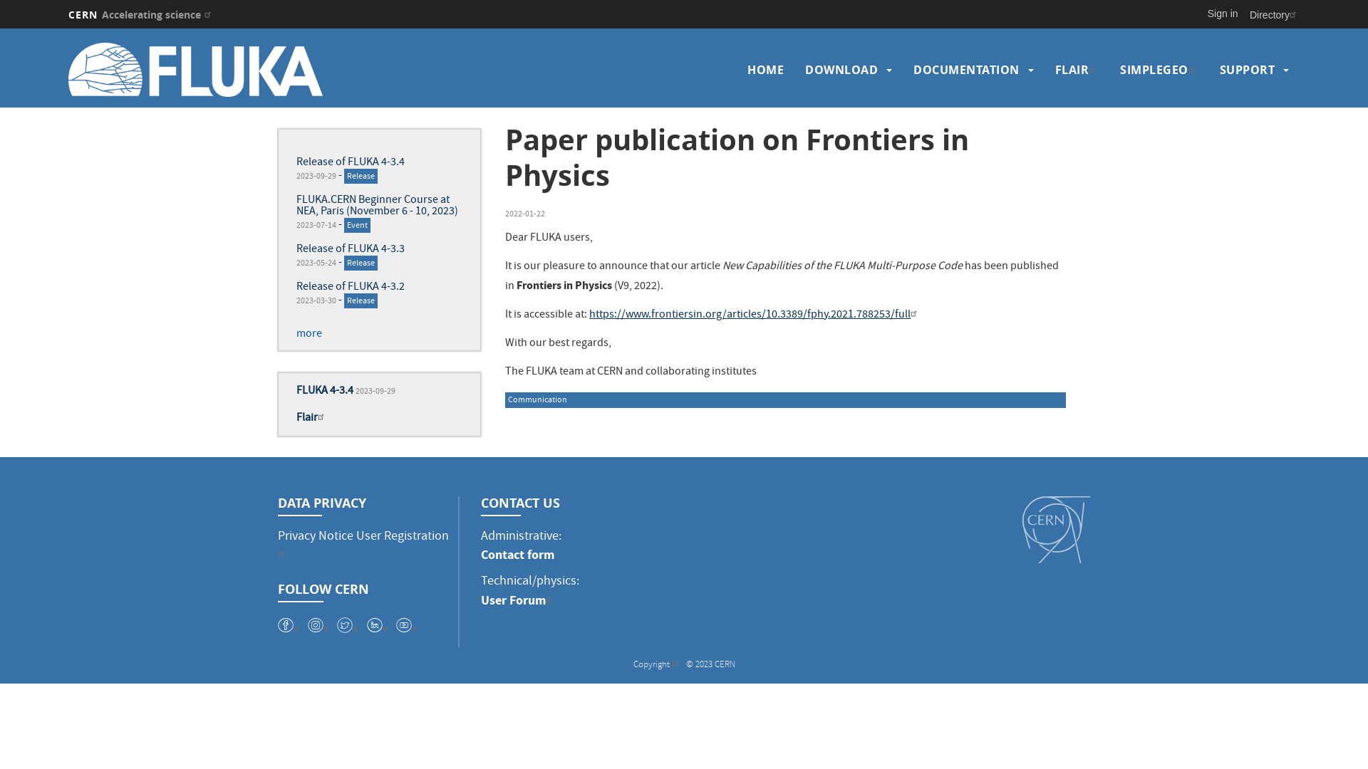 The image size is (1368, 769). I want to click on Sign in, so click(1223, 14).